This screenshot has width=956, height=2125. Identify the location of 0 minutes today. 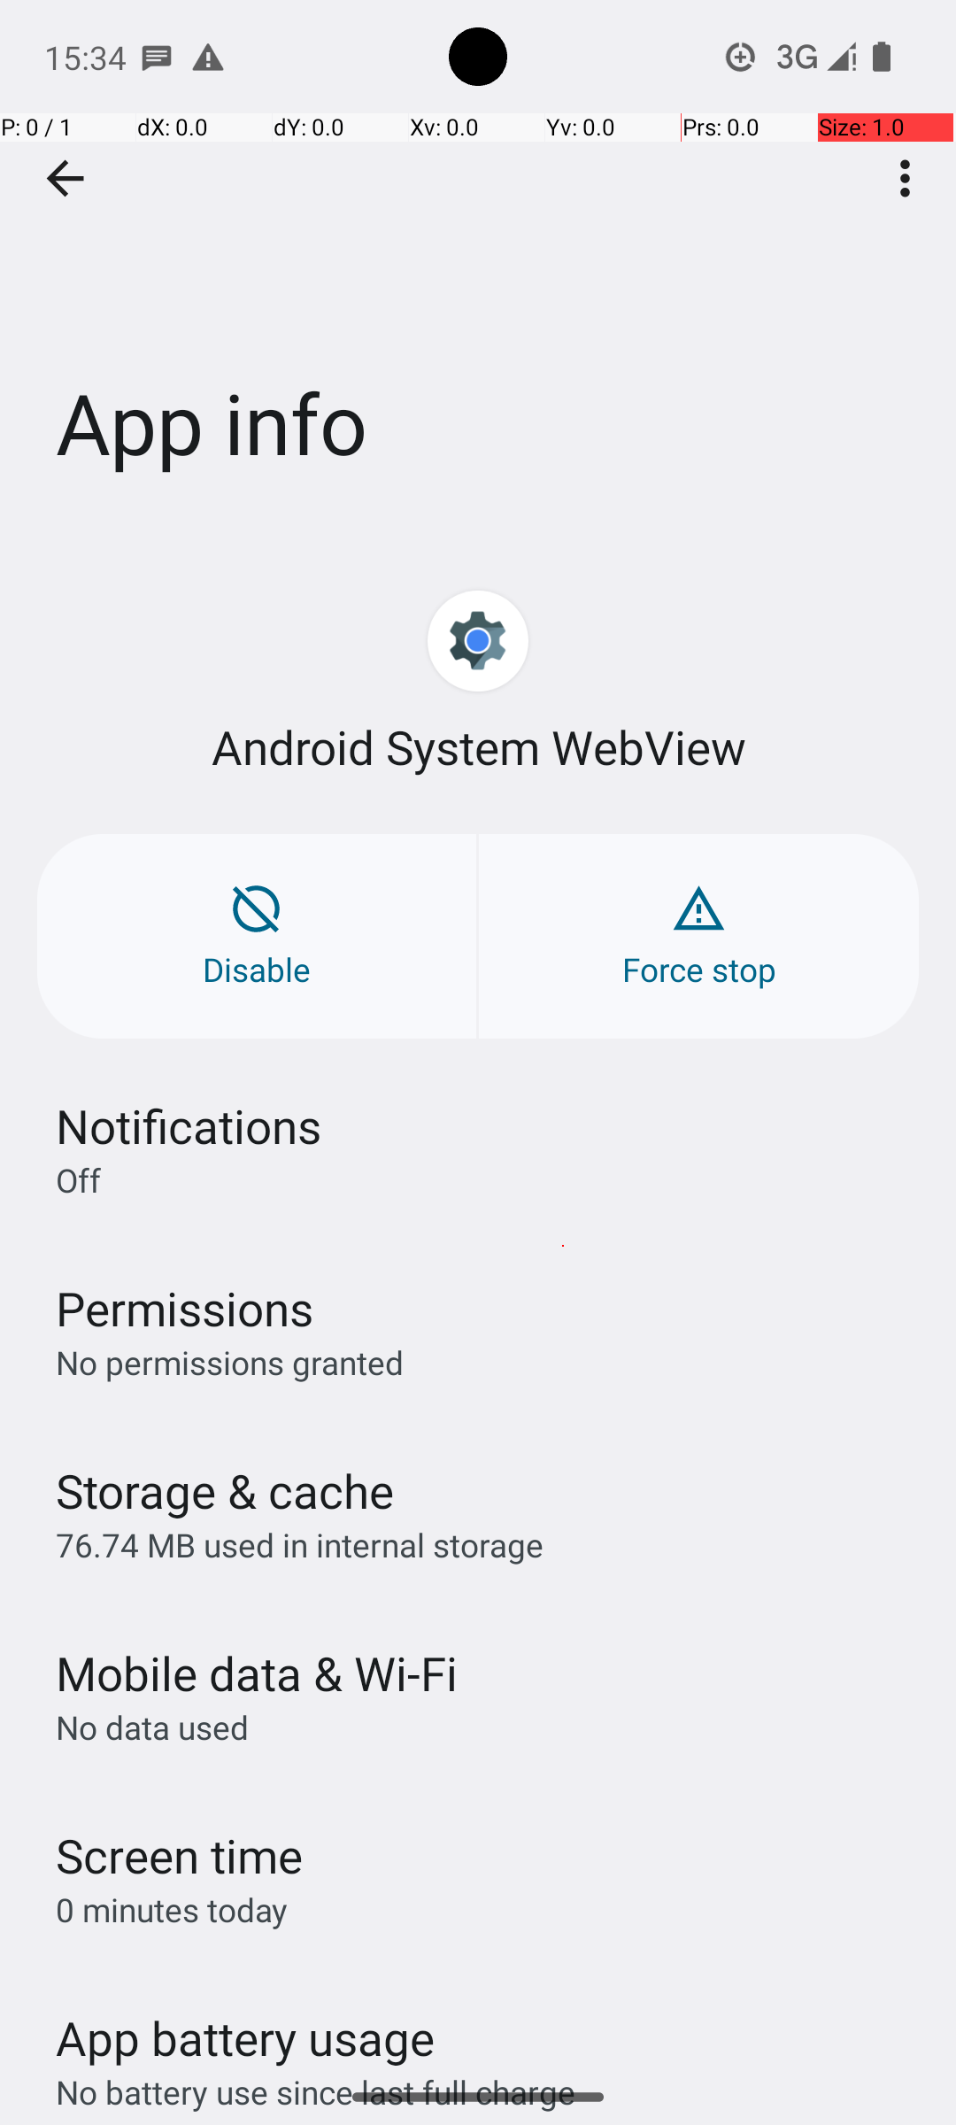
(172, 1909).